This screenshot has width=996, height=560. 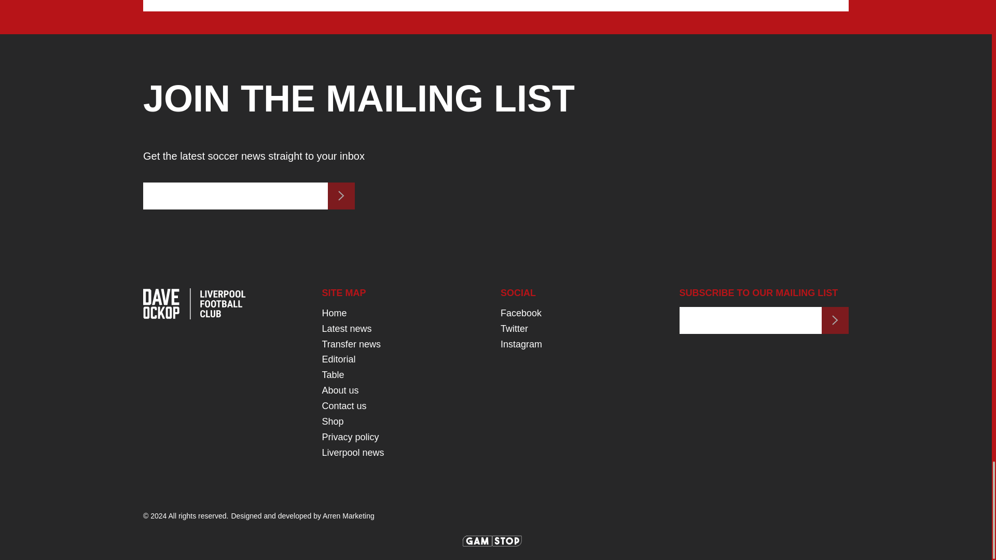 I want to click on Latest news, so click(x=347, y=329).